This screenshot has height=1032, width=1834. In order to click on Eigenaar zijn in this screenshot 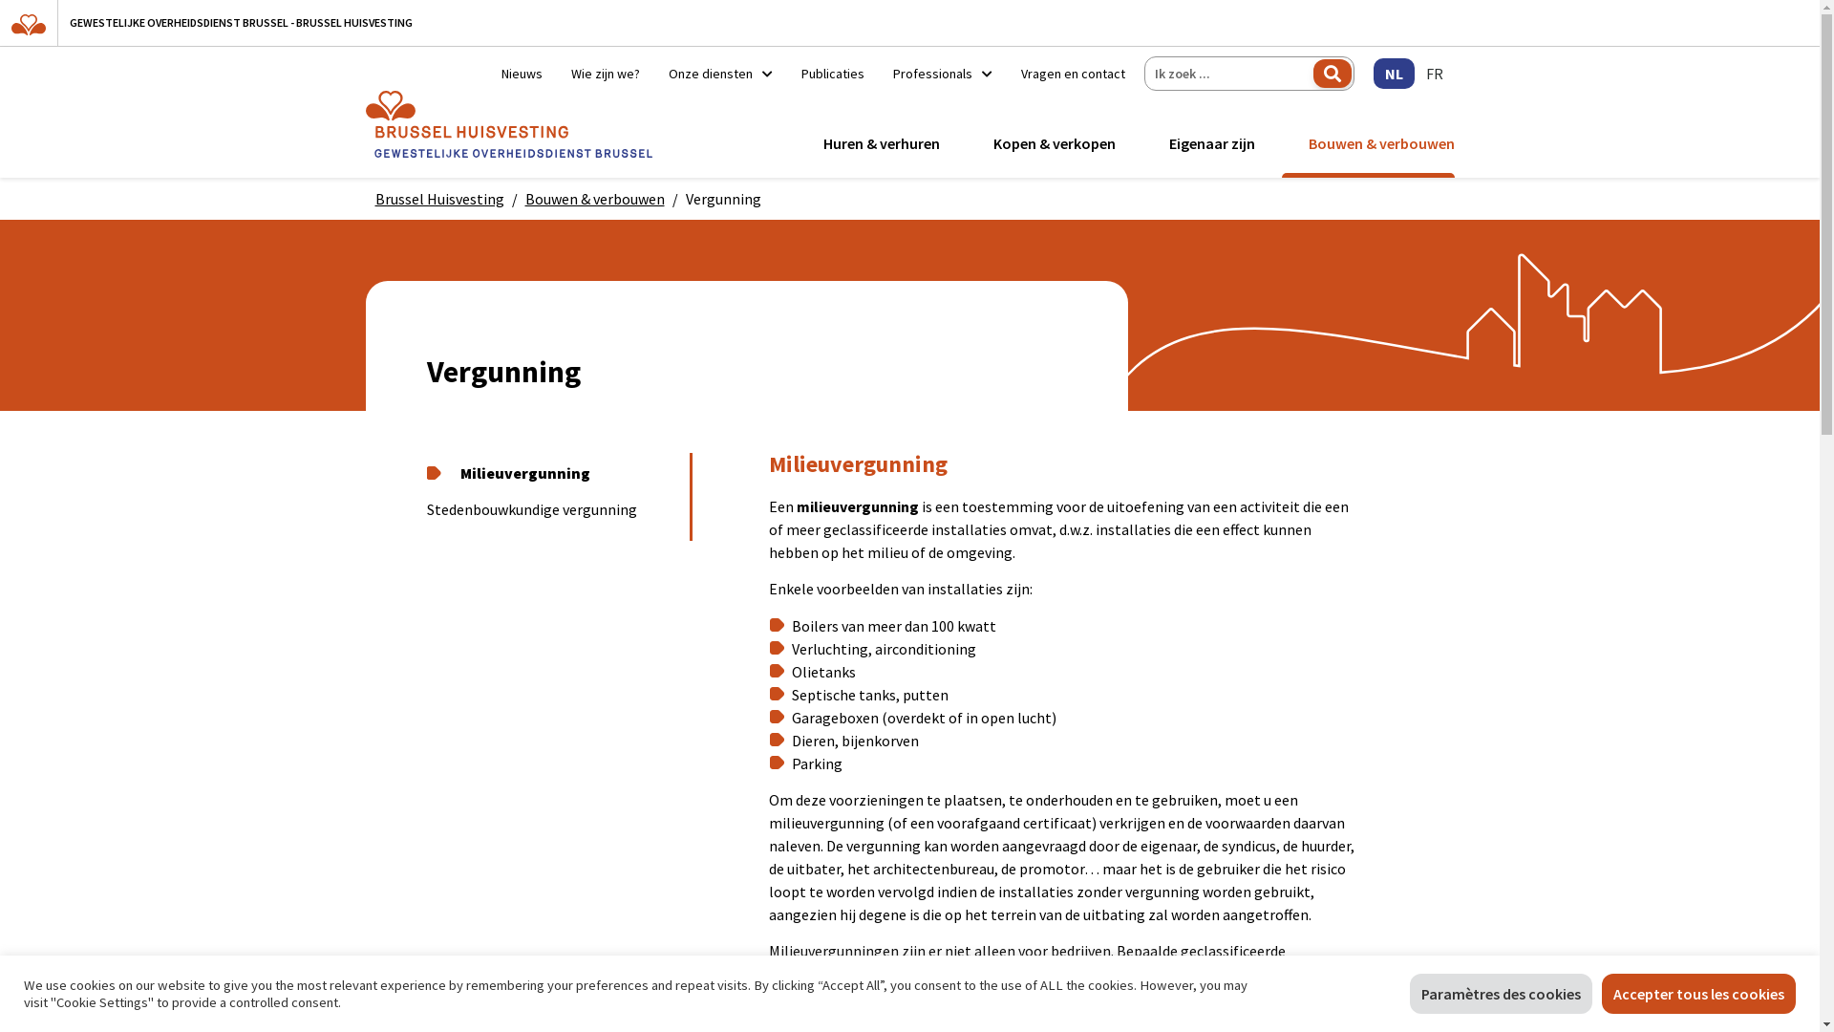, I will do `click(1212, 143)`.